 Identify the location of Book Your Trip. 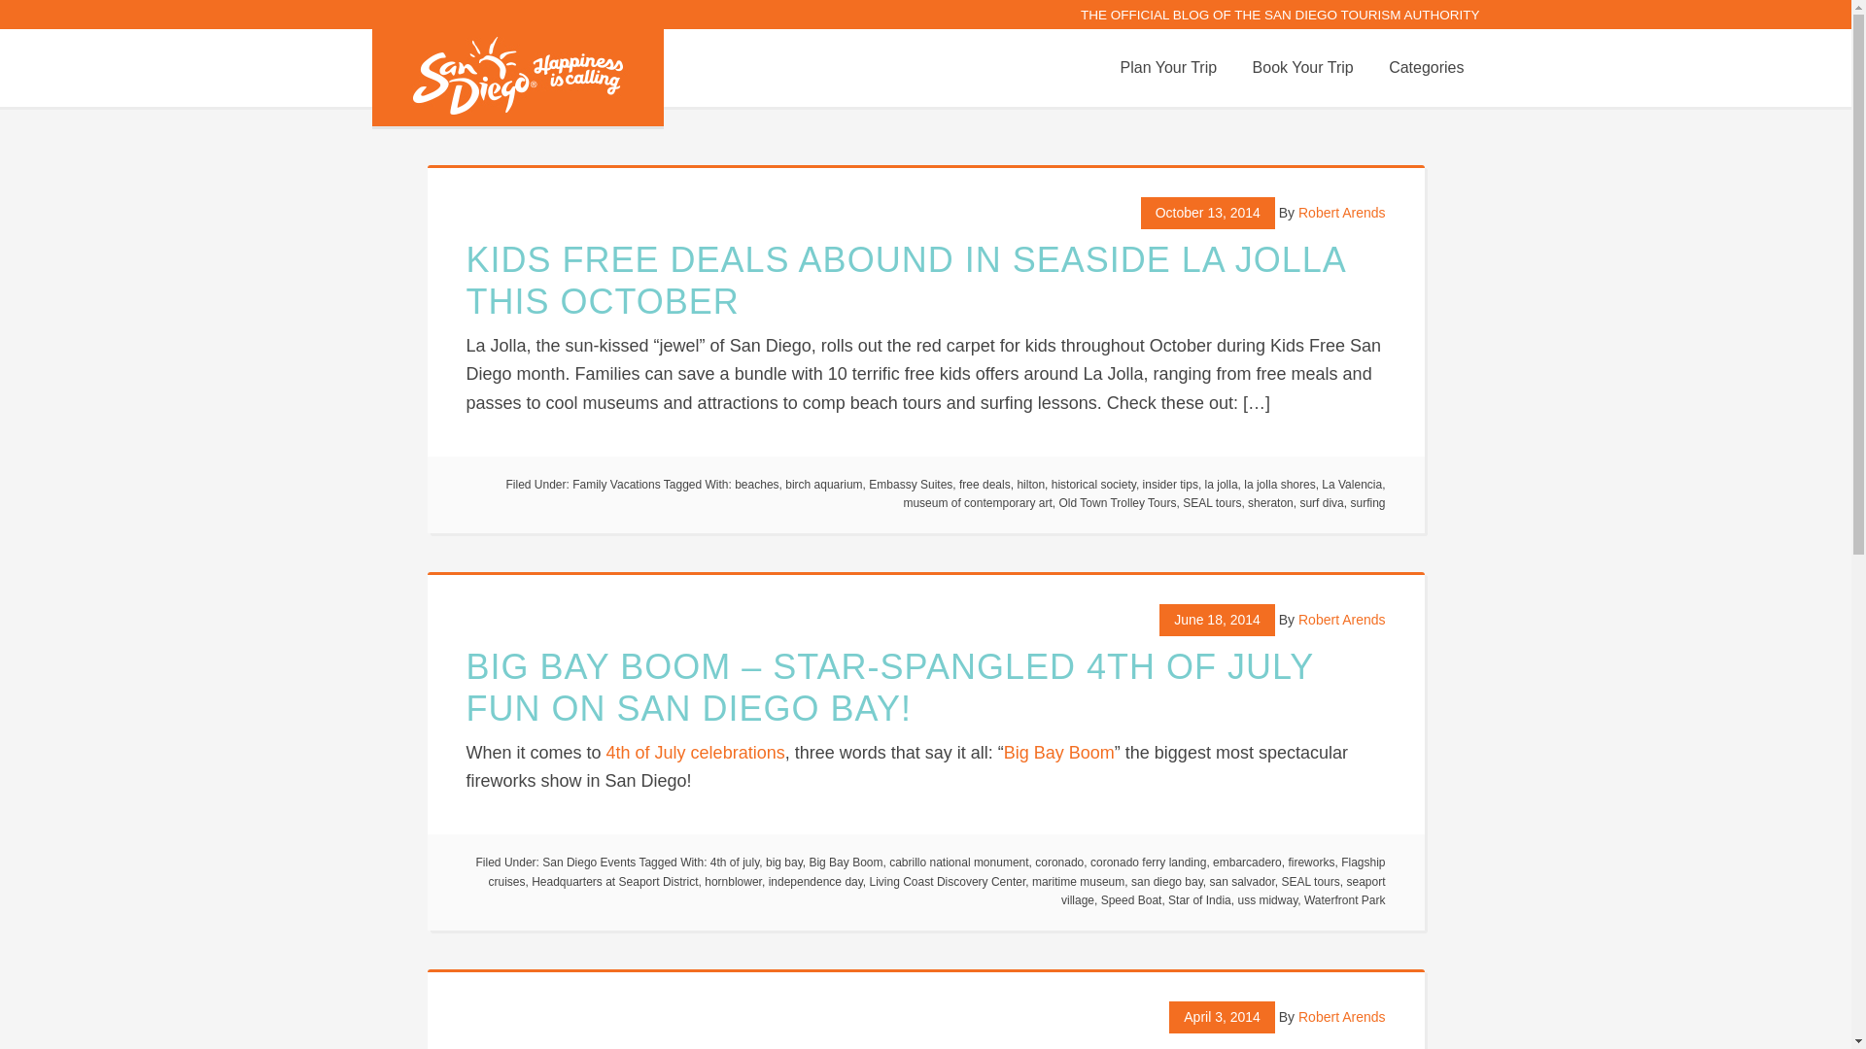
(1302, 68).